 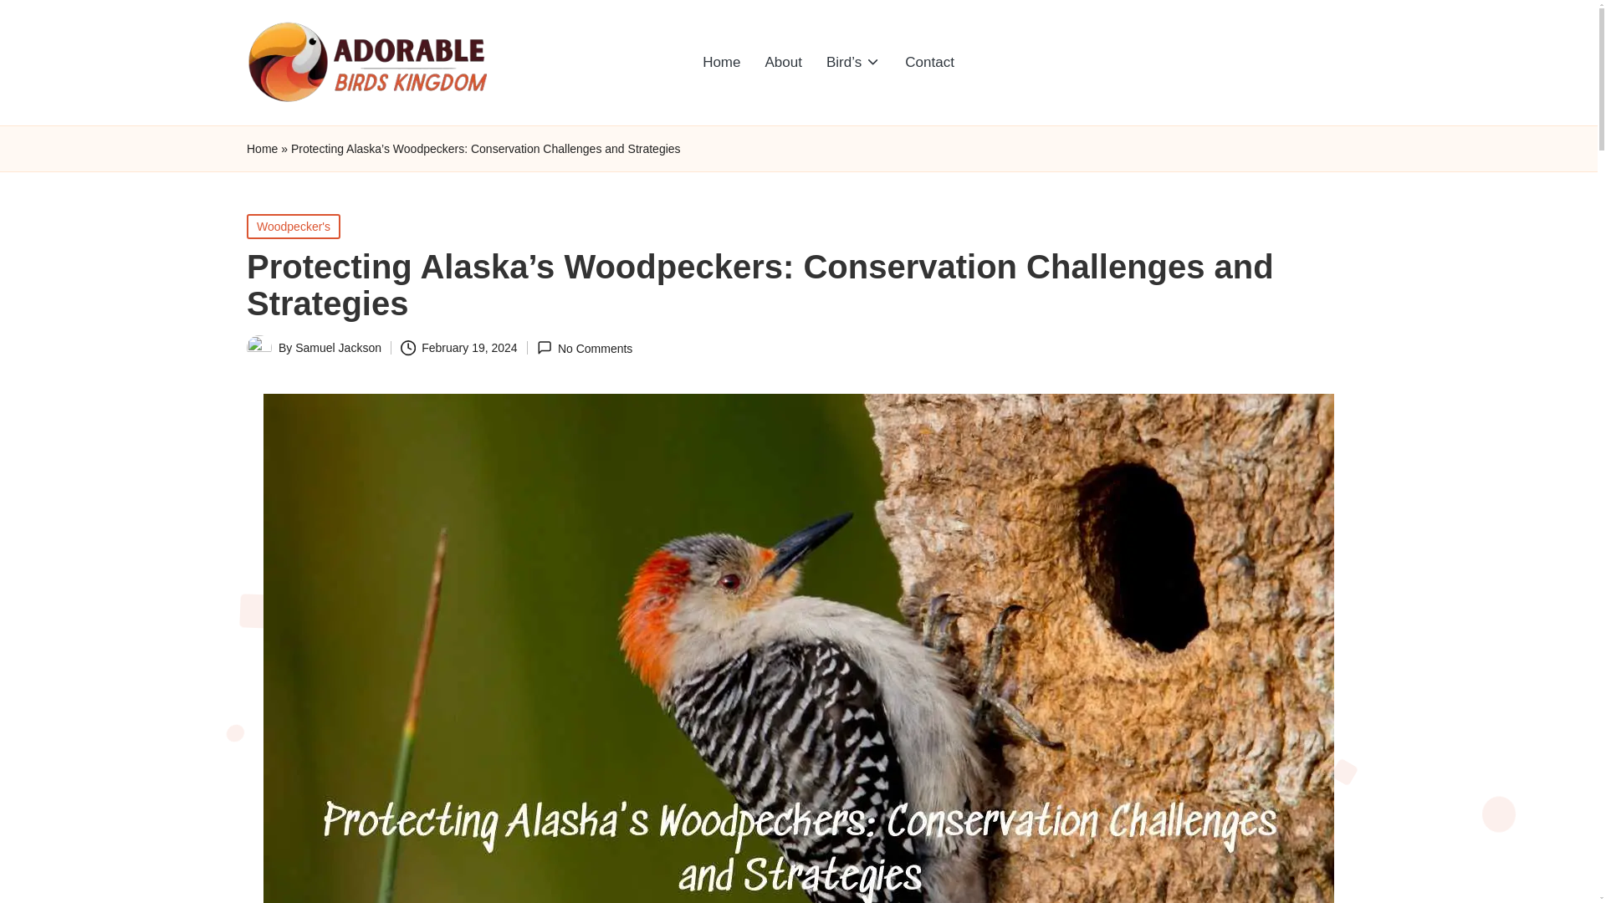 What do you see at coordinates (294, 226) in the screenshot?
I see `Woodpecker's` at bounding box center [294, 226].